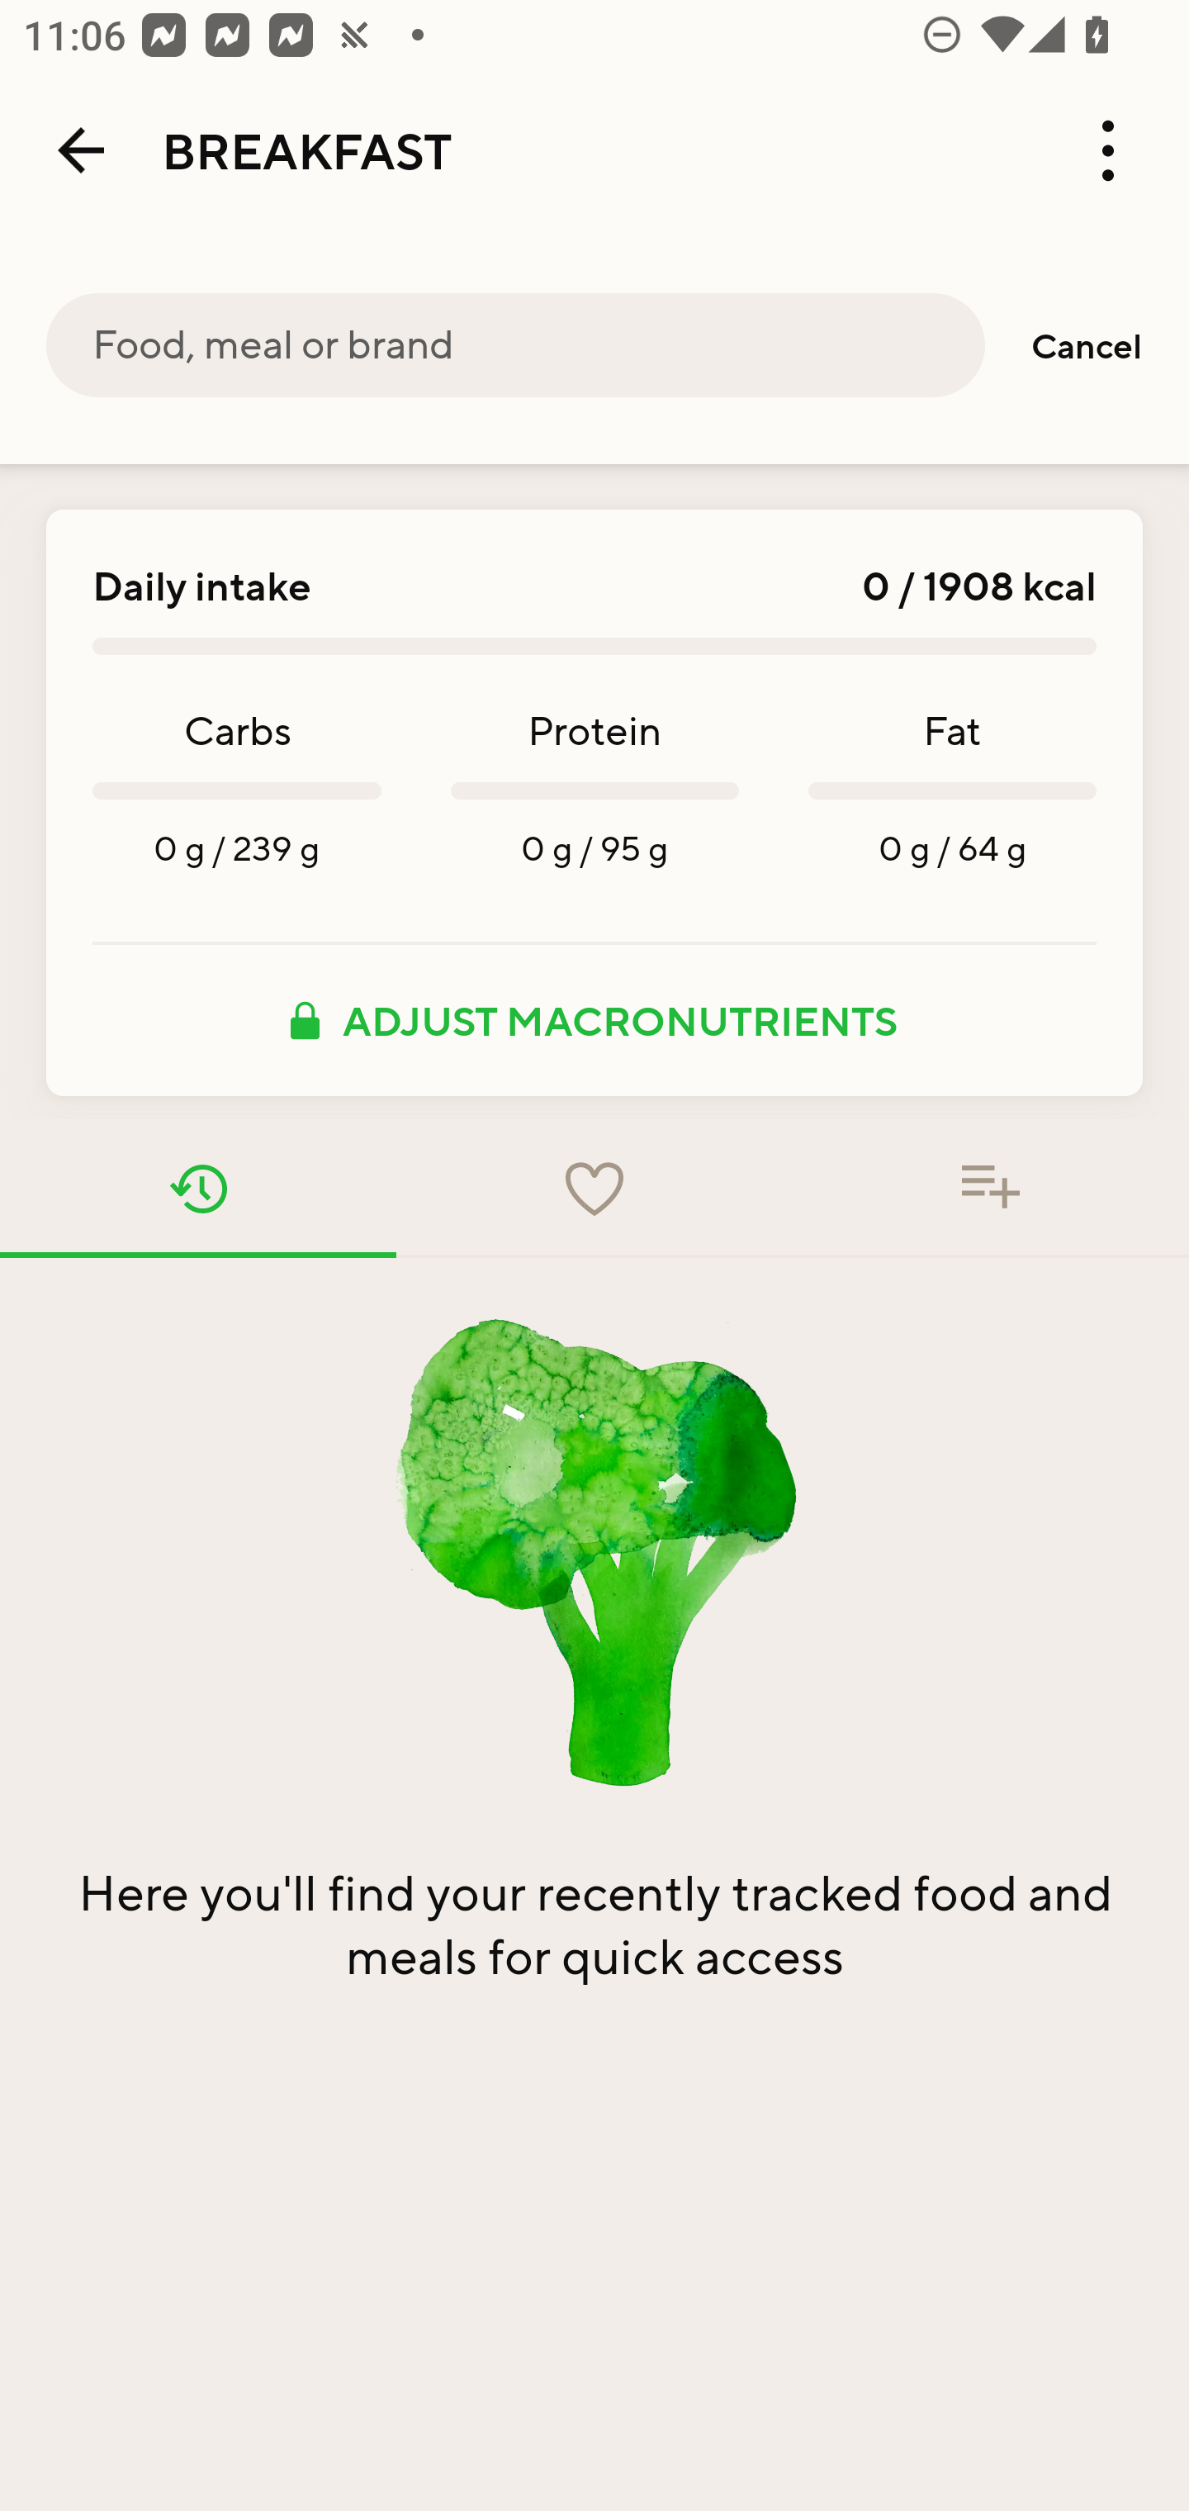 This screenshot has width=1189, height=2511. Describe the element at coordinates (594, 1020) in the screenshot. I see `ADJUST MACRONUTRIENTS` at that location.